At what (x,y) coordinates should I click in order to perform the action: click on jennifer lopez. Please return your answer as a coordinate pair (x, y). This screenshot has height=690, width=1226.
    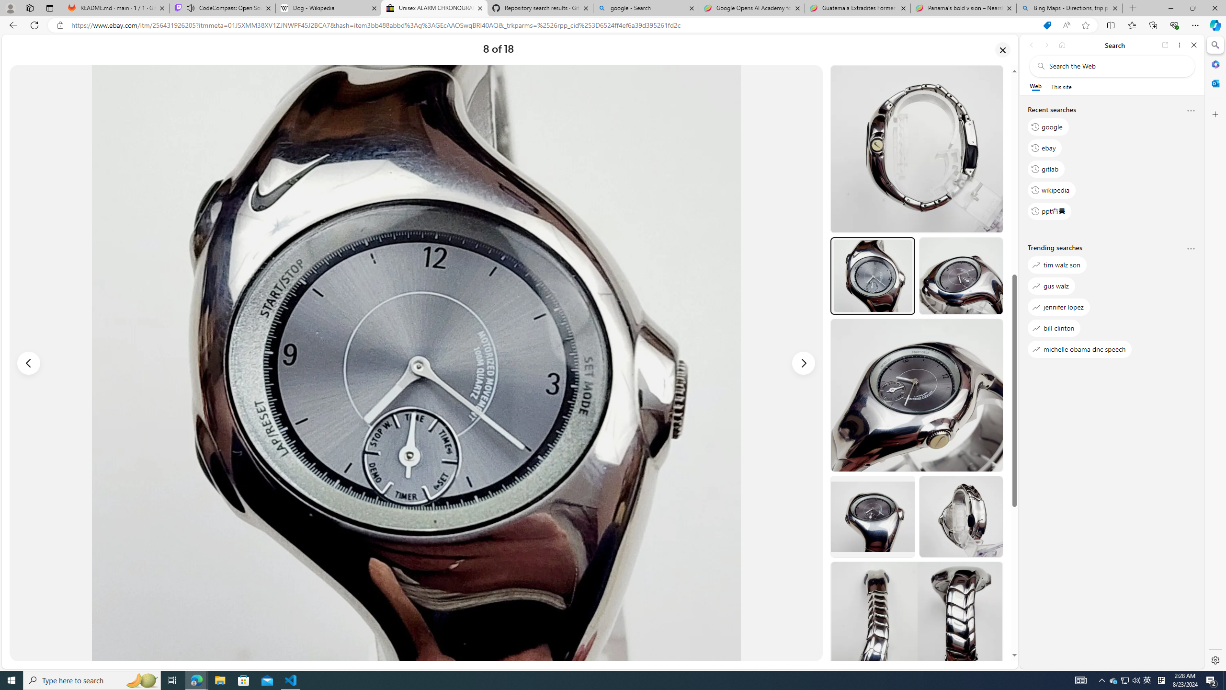
    Looking at the image, I should click on (1058, 307).